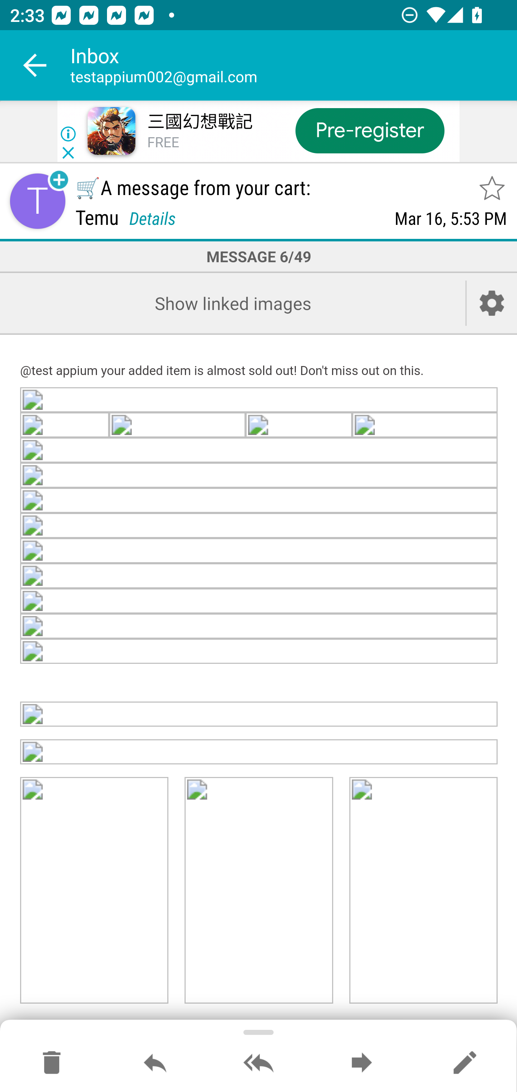 This screenshot has height=1092, width=517. Describe the element at coordinates (369, 130) in the screenshot. I see `Pre-register` at that location.